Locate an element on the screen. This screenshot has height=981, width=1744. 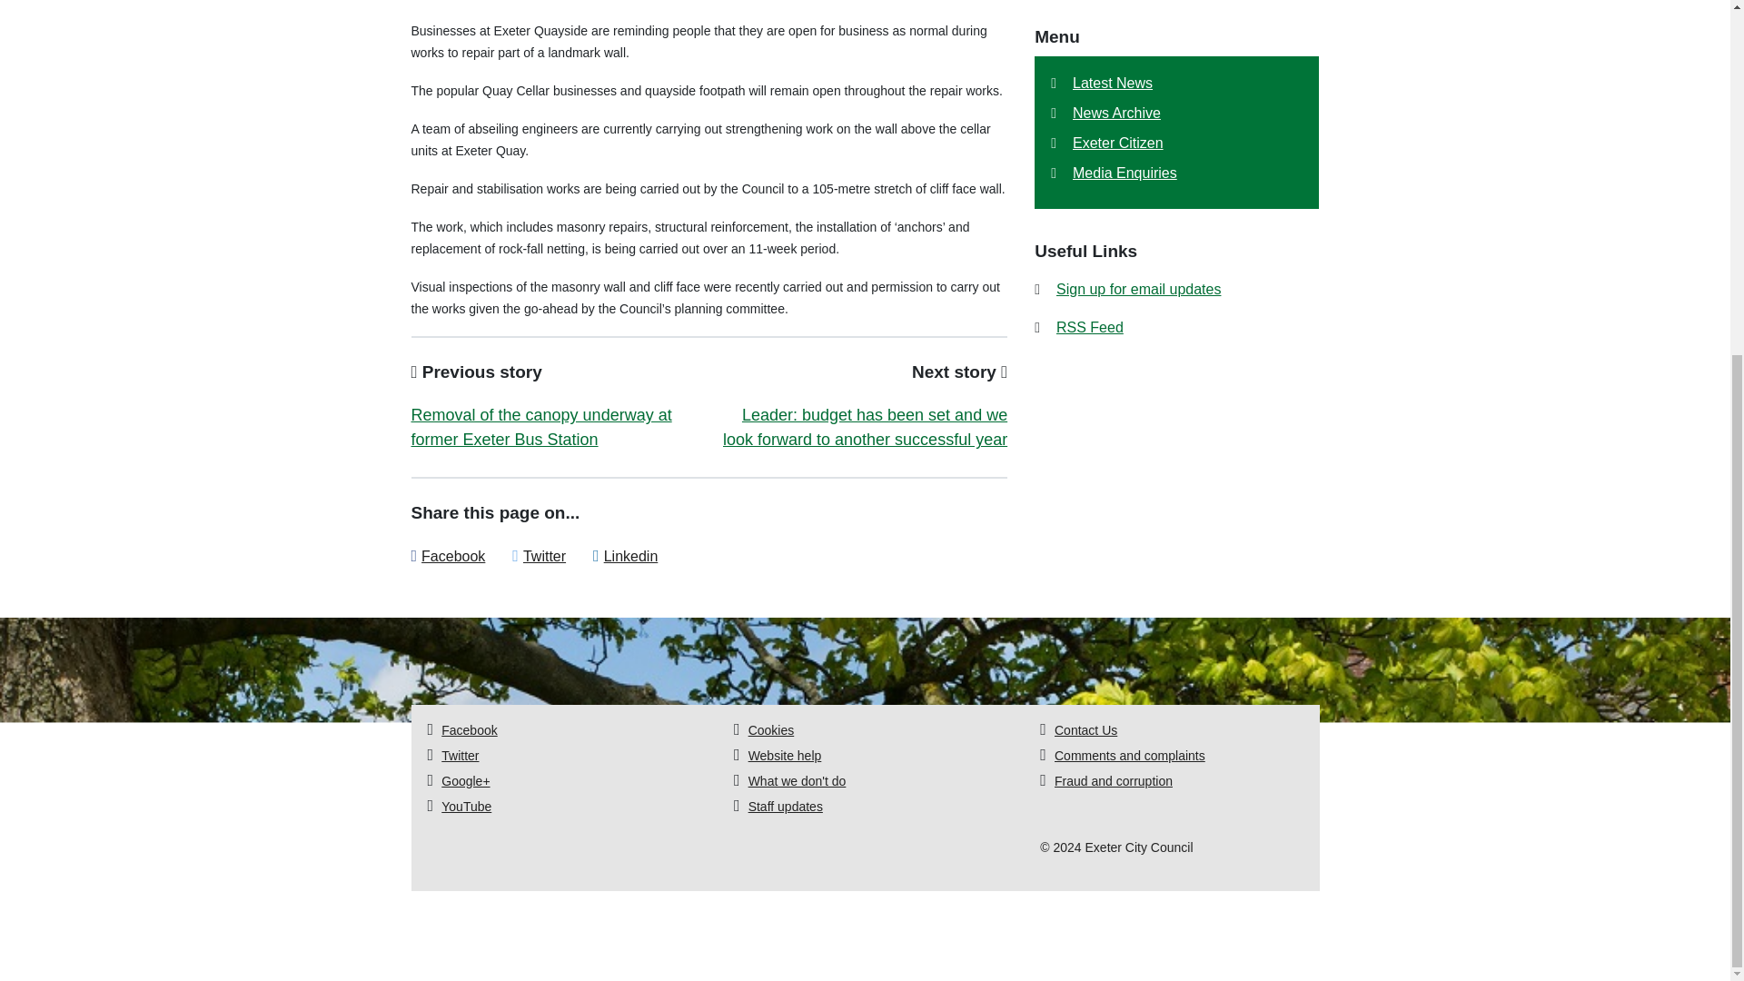
Staff updates is located at coordinates (785, 807).